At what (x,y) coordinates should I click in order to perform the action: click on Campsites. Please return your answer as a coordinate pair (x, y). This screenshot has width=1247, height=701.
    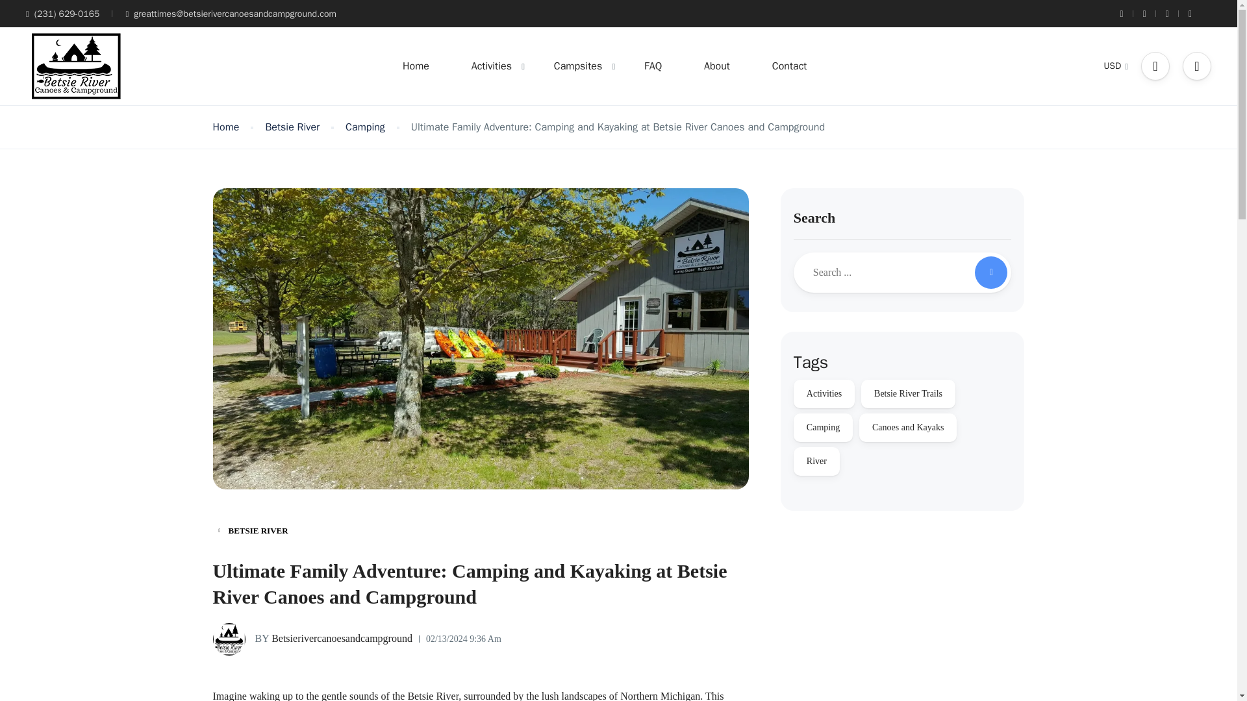
    Looking at the image, I should click on (578, 66).